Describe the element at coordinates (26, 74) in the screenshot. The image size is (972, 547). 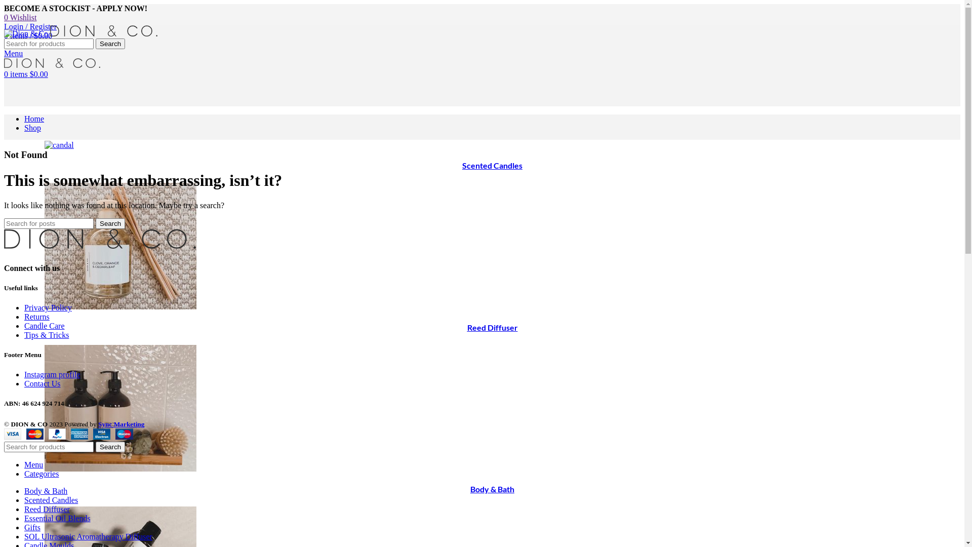
I see `0 items $0.00` at that location.